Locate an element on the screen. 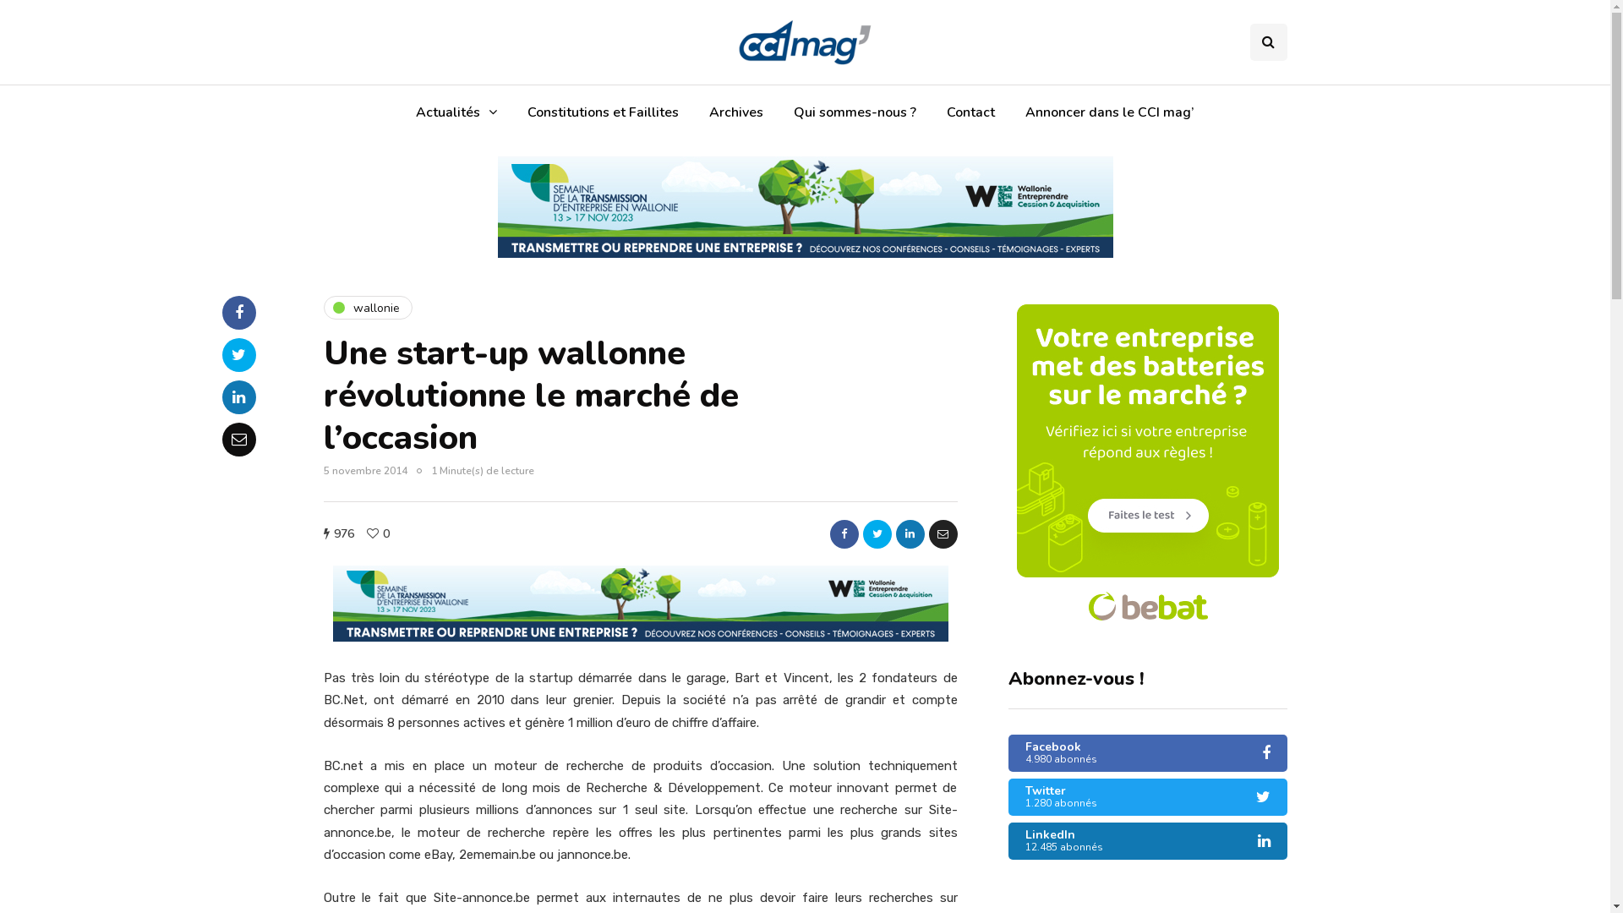 Image resolution: width=1623 pixels, height=913 pixels. Tweet this is located at coordinates (238, 355).